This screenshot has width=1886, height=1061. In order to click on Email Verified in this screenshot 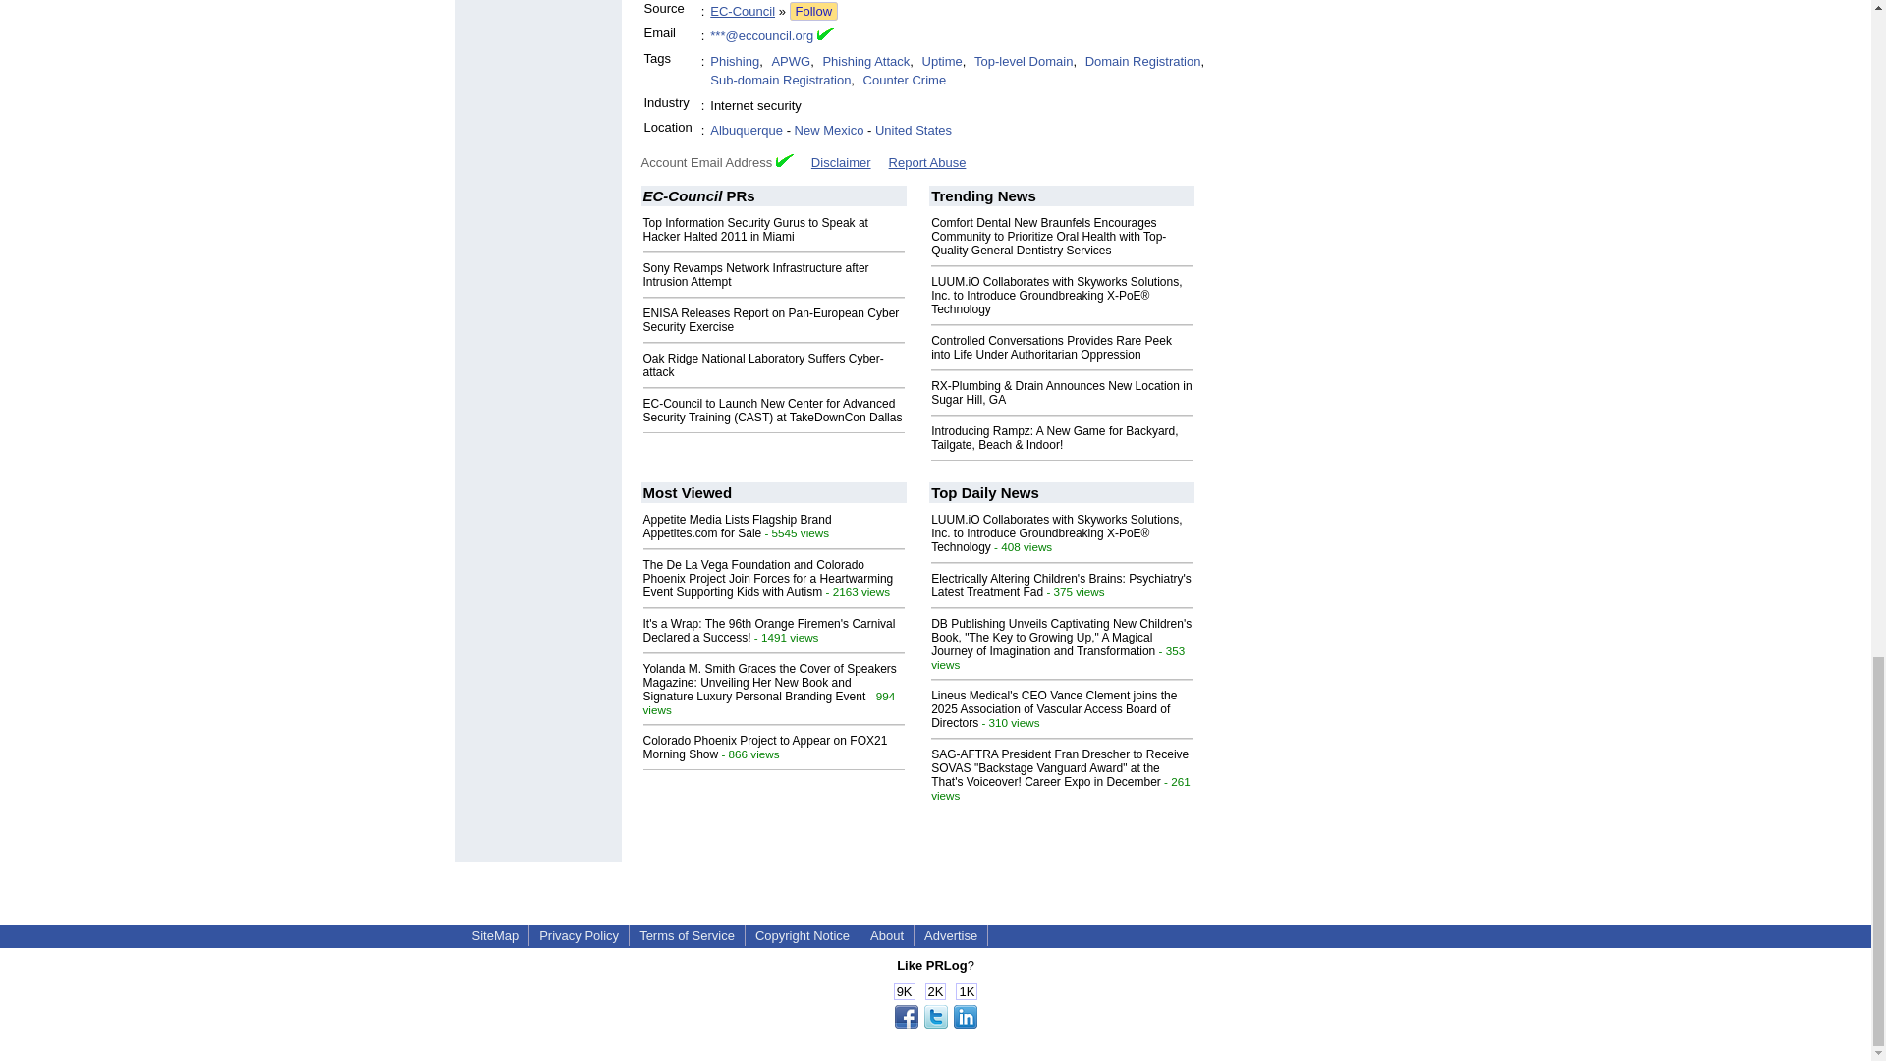, I will do `click(825, 36)`.